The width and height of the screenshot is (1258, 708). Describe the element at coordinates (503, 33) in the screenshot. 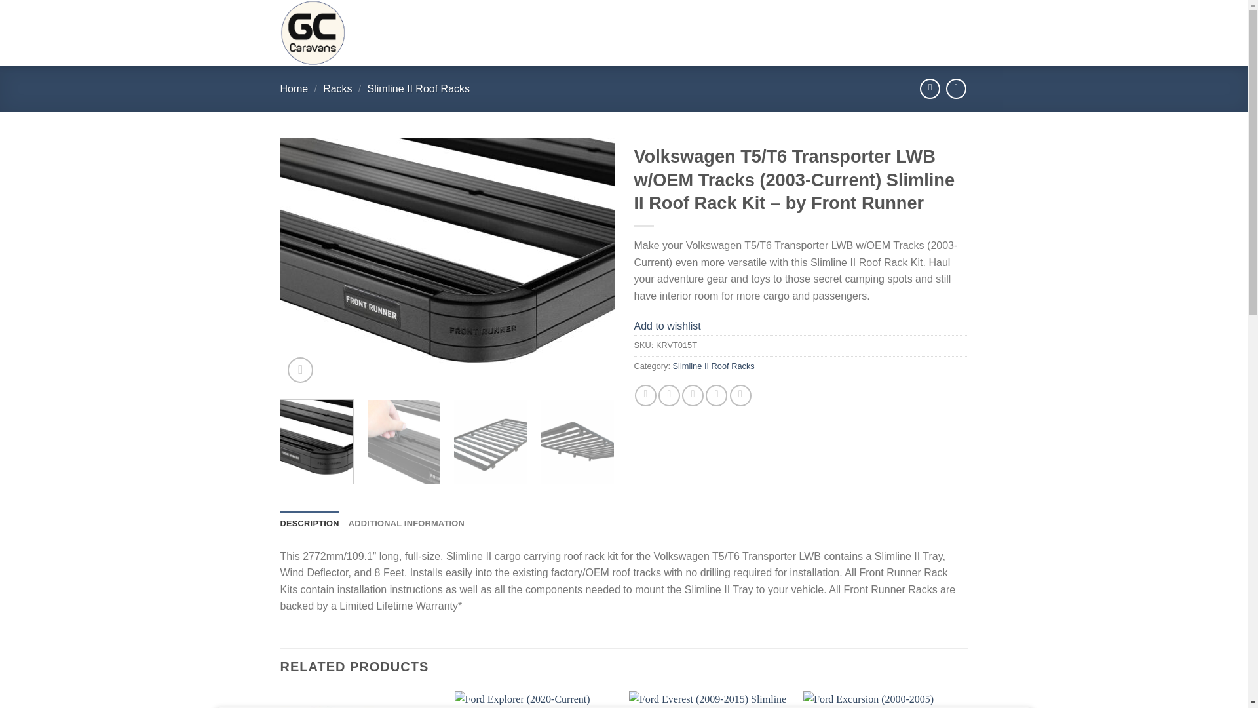

I see `NEW CARAVANS` at that location.